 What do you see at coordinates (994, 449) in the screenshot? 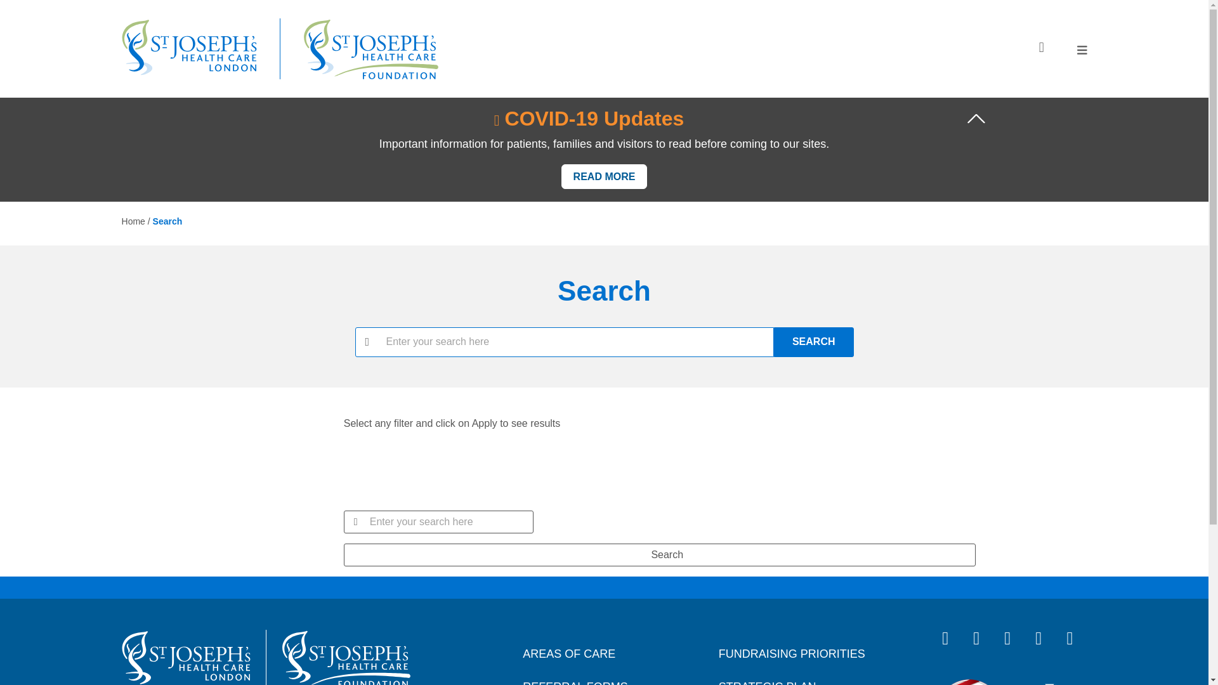
I see `referral forms` at bounding box center [994, 449].